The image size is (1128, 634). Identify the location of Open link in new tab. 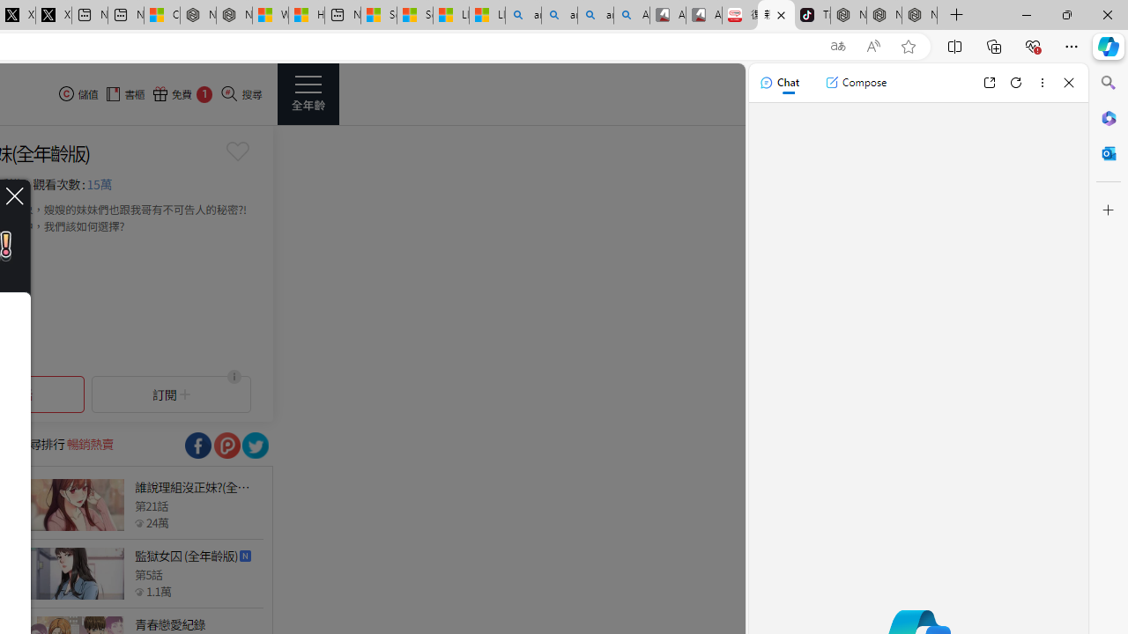
(989, 83).